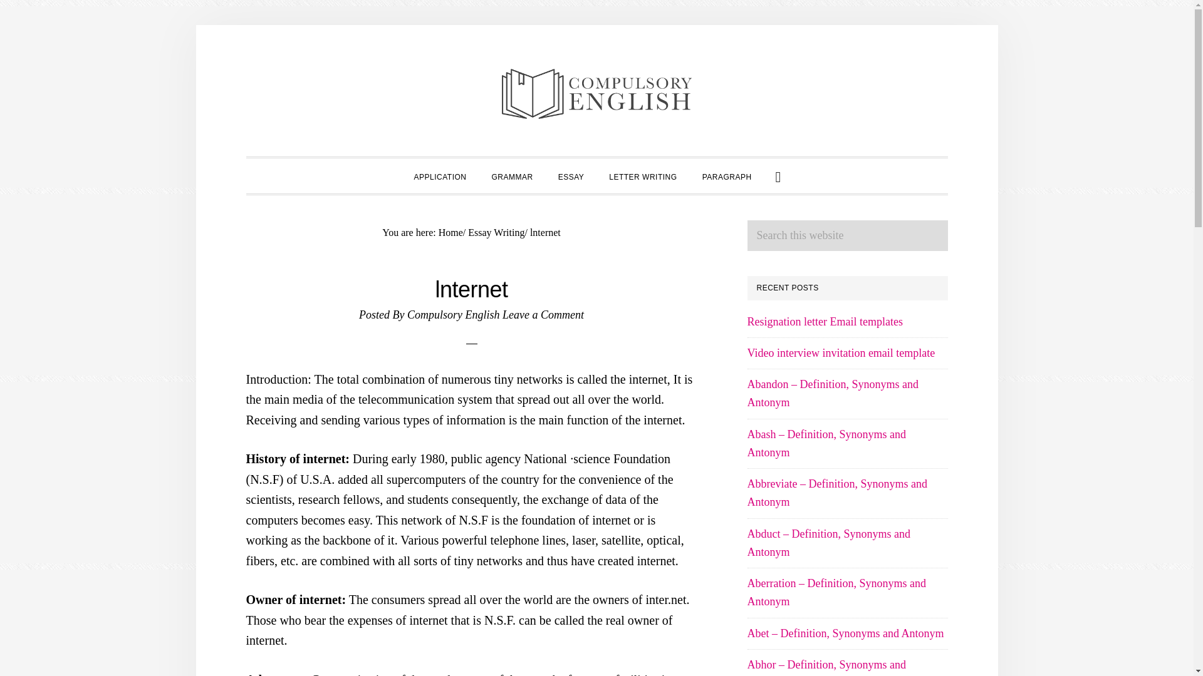 The height and width of the screenshot is (676, 1203). Describe the element at coordinates (454, 314) in the screenshot. I see `Compulsory English` at that location.